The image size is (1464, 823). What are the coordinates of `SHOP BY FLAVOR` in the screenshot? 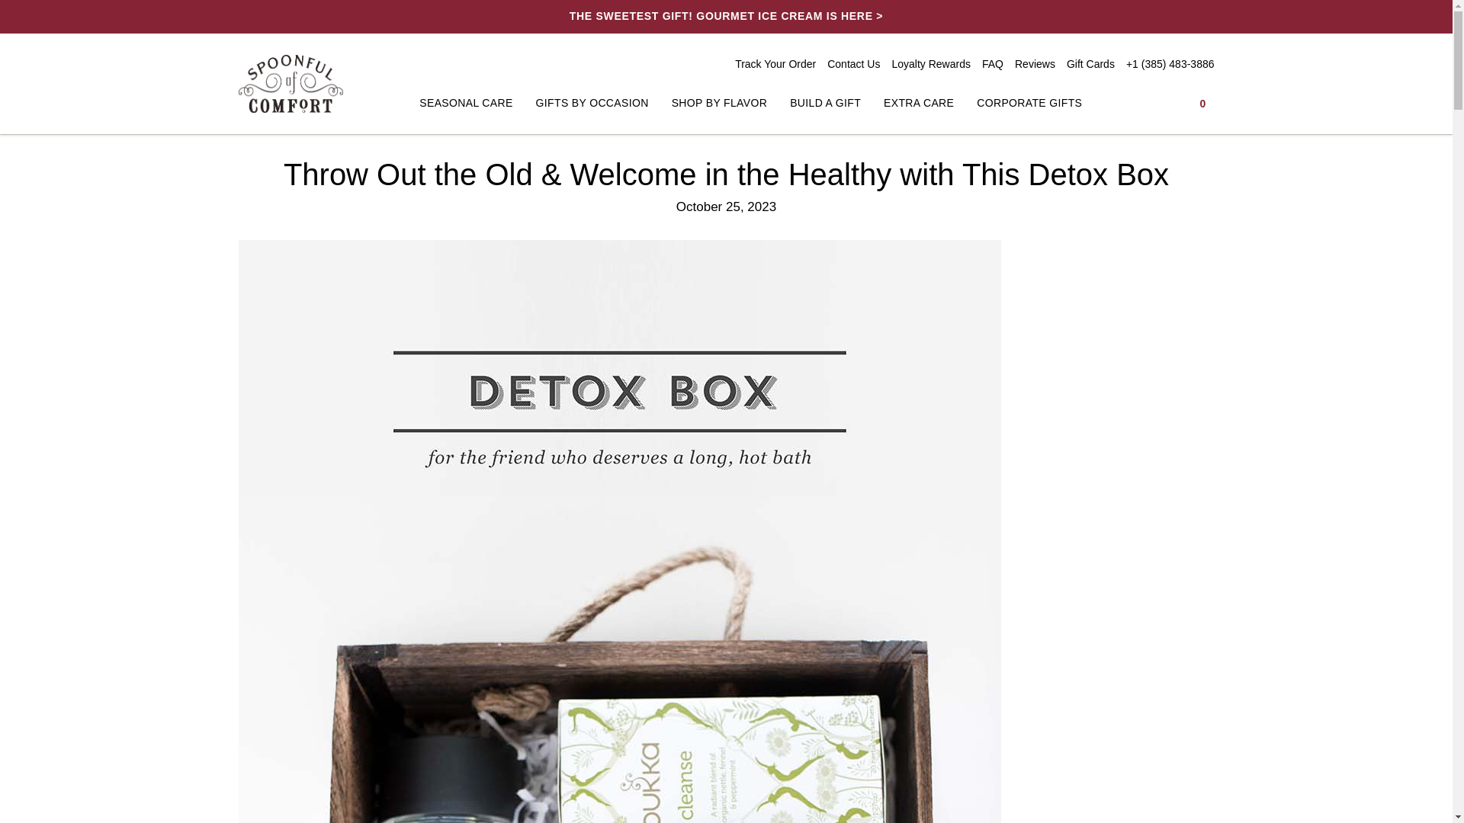 It's located at (720, 102).